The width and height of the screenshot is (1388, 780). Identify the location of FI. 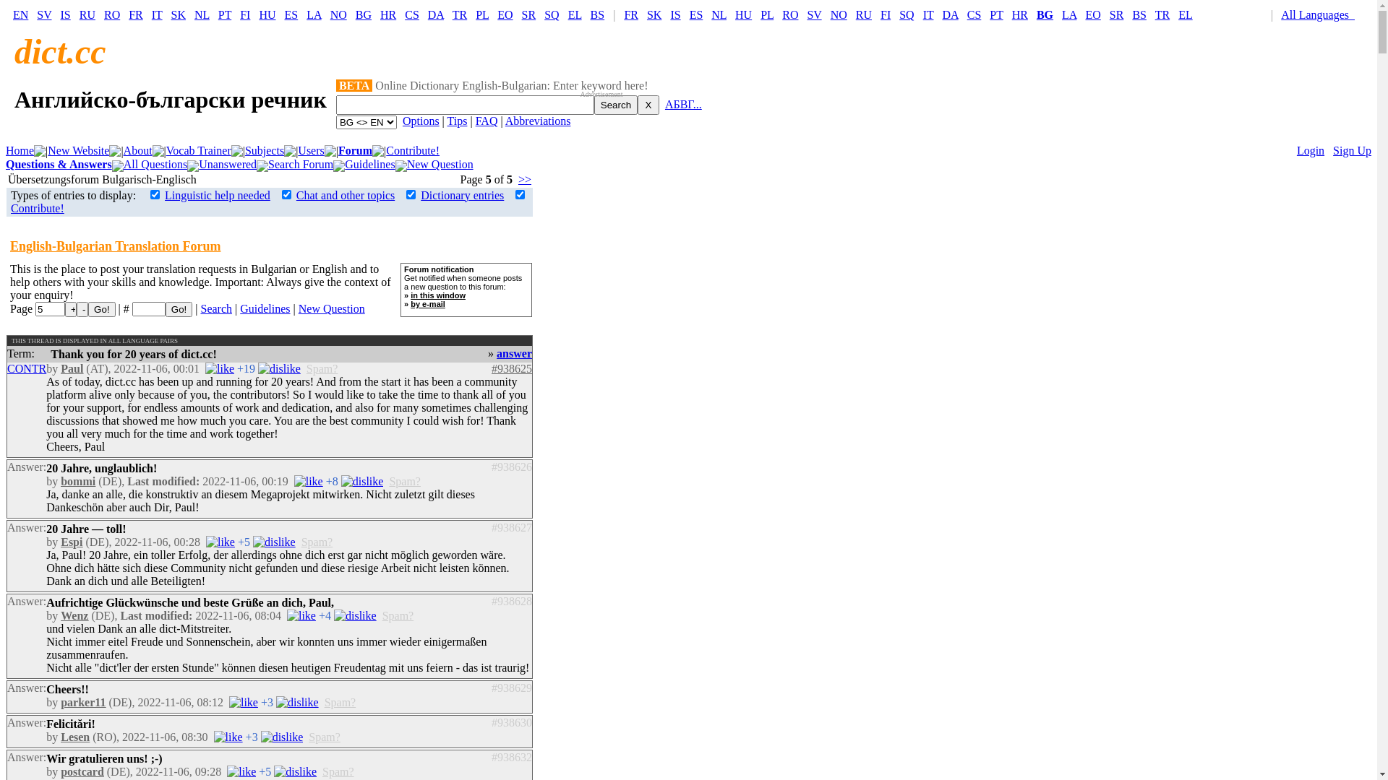
(245, 14).